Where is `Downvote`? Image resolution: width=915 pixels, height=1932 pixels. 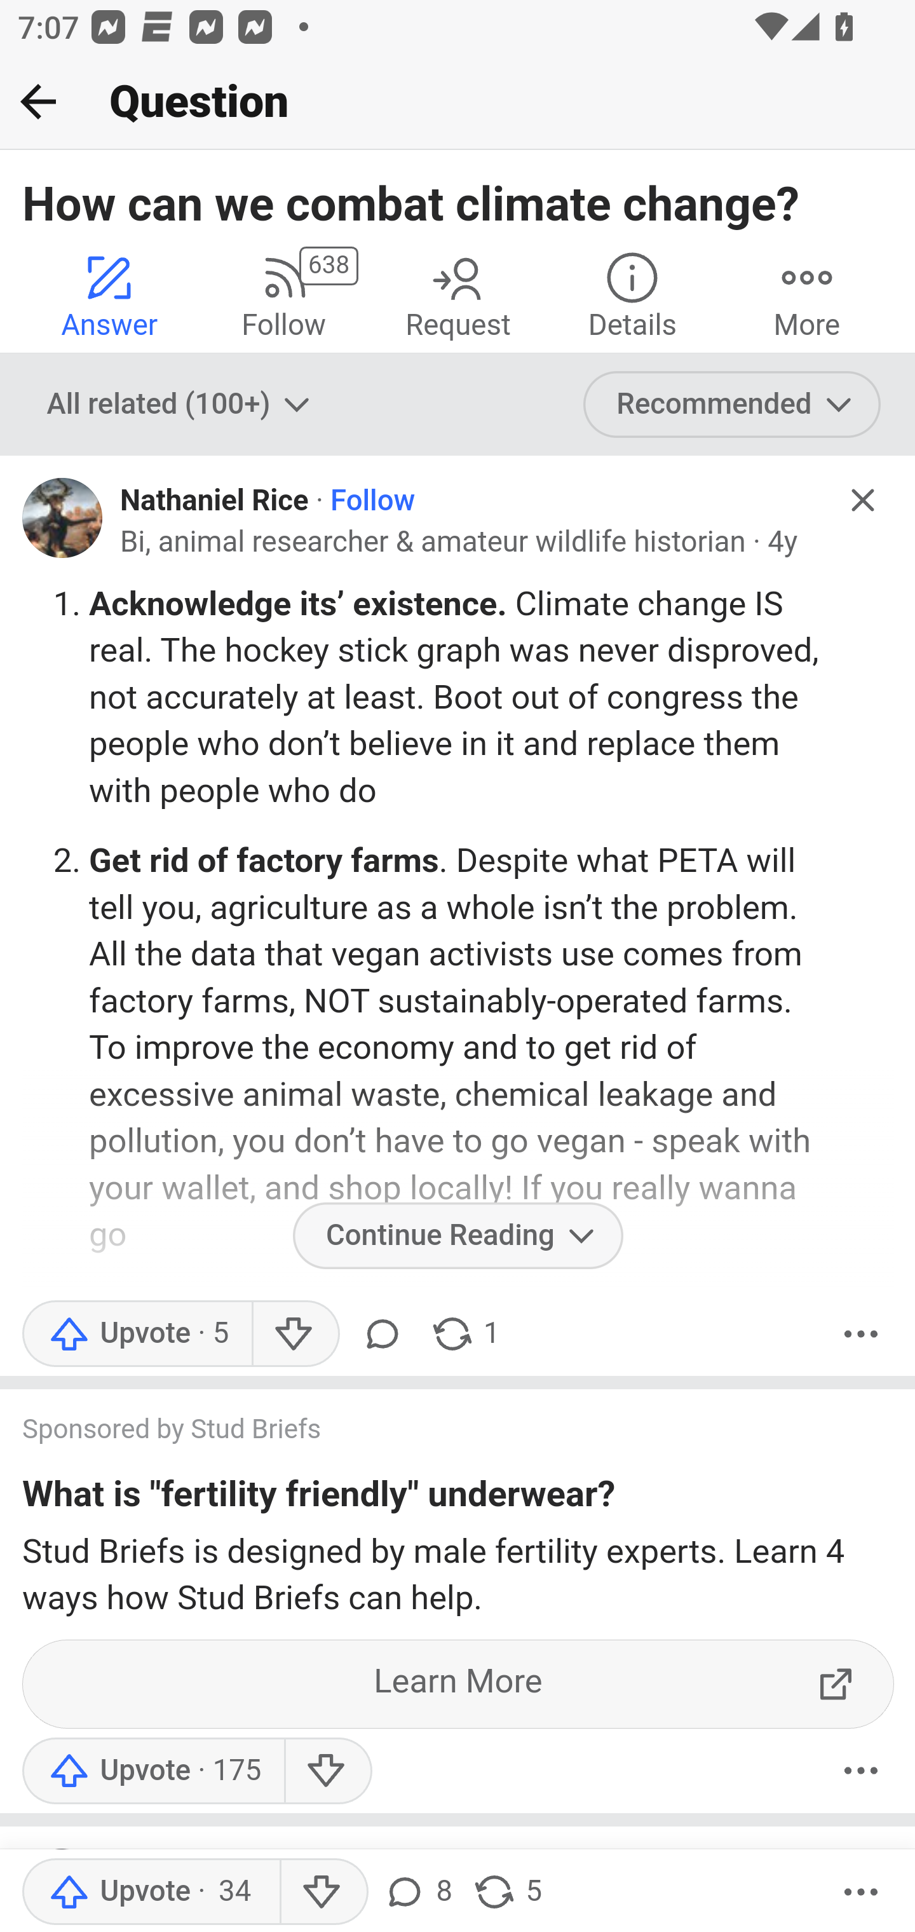
Downvote is located at coordinates (294, 1335).